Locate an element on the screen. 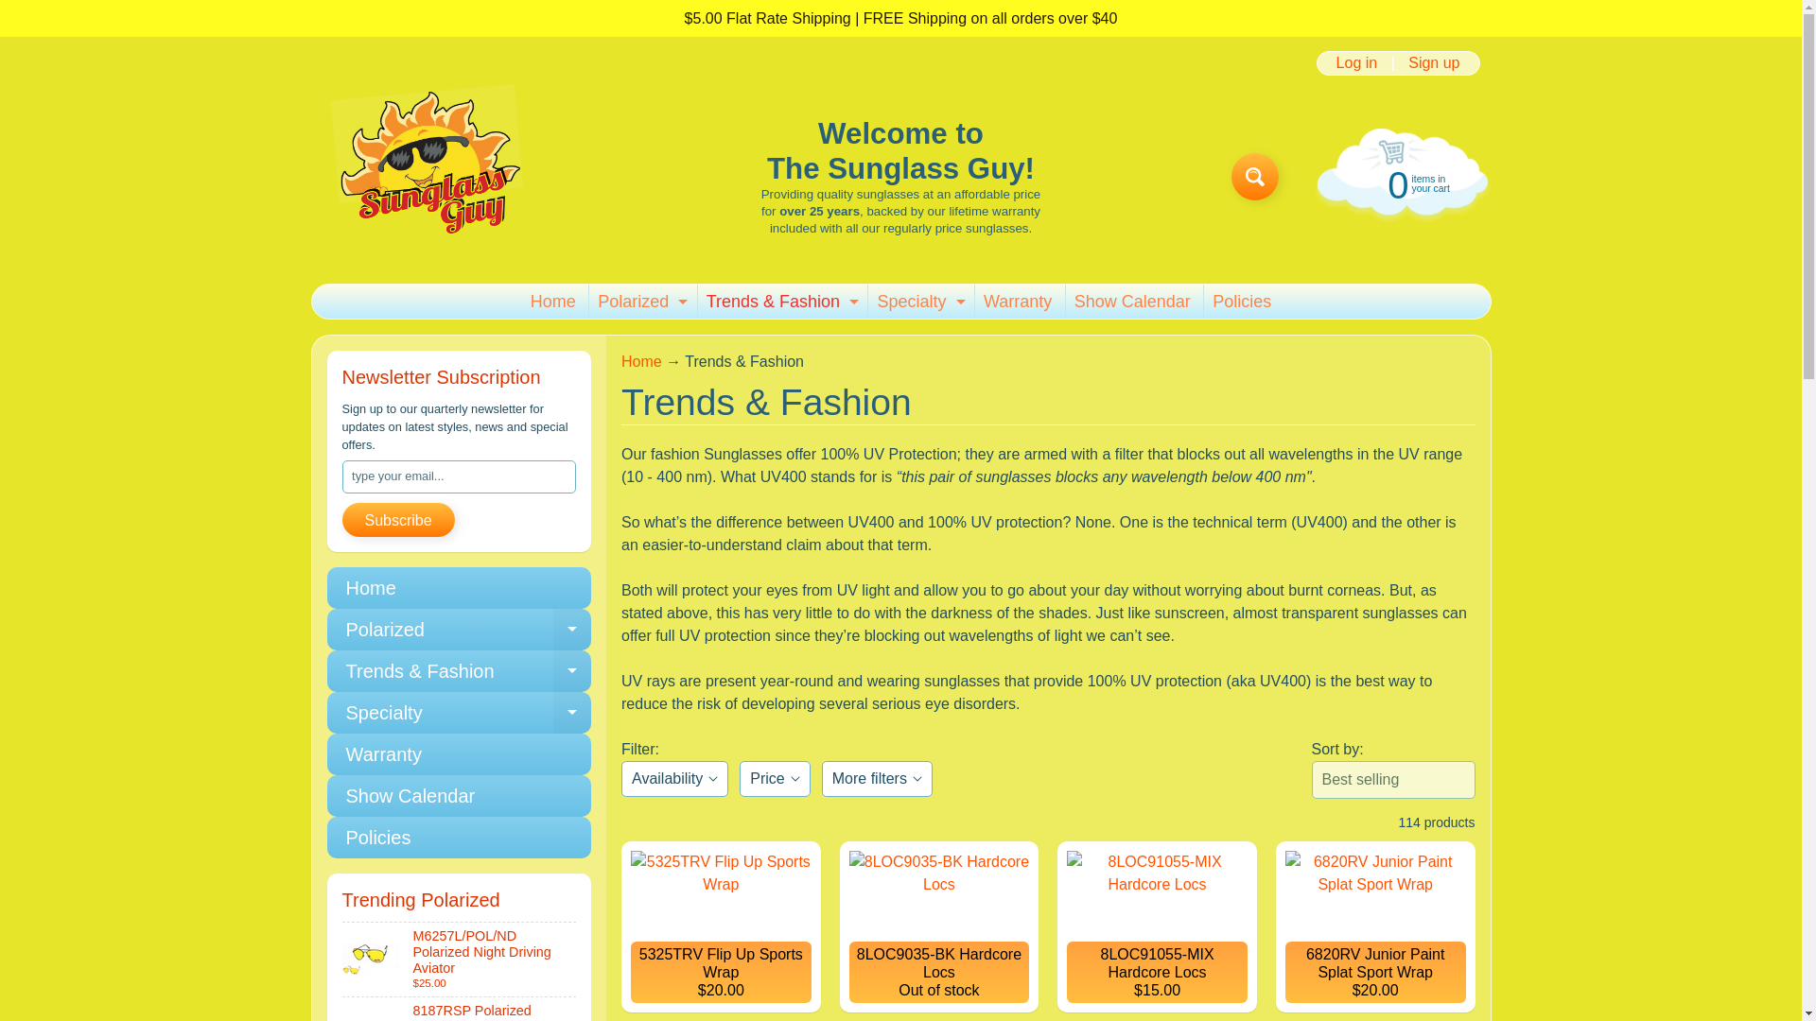 The image size is (1816, 1021). Show Calendar is located at coordinates (1132, 301).